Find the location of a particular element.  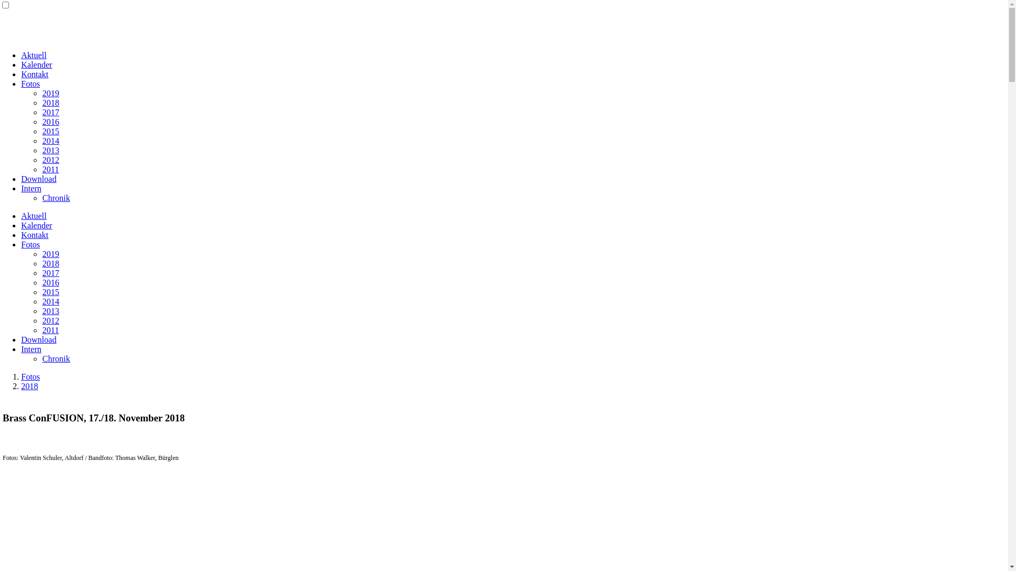

Chronik is located at coordinates (56, 198).